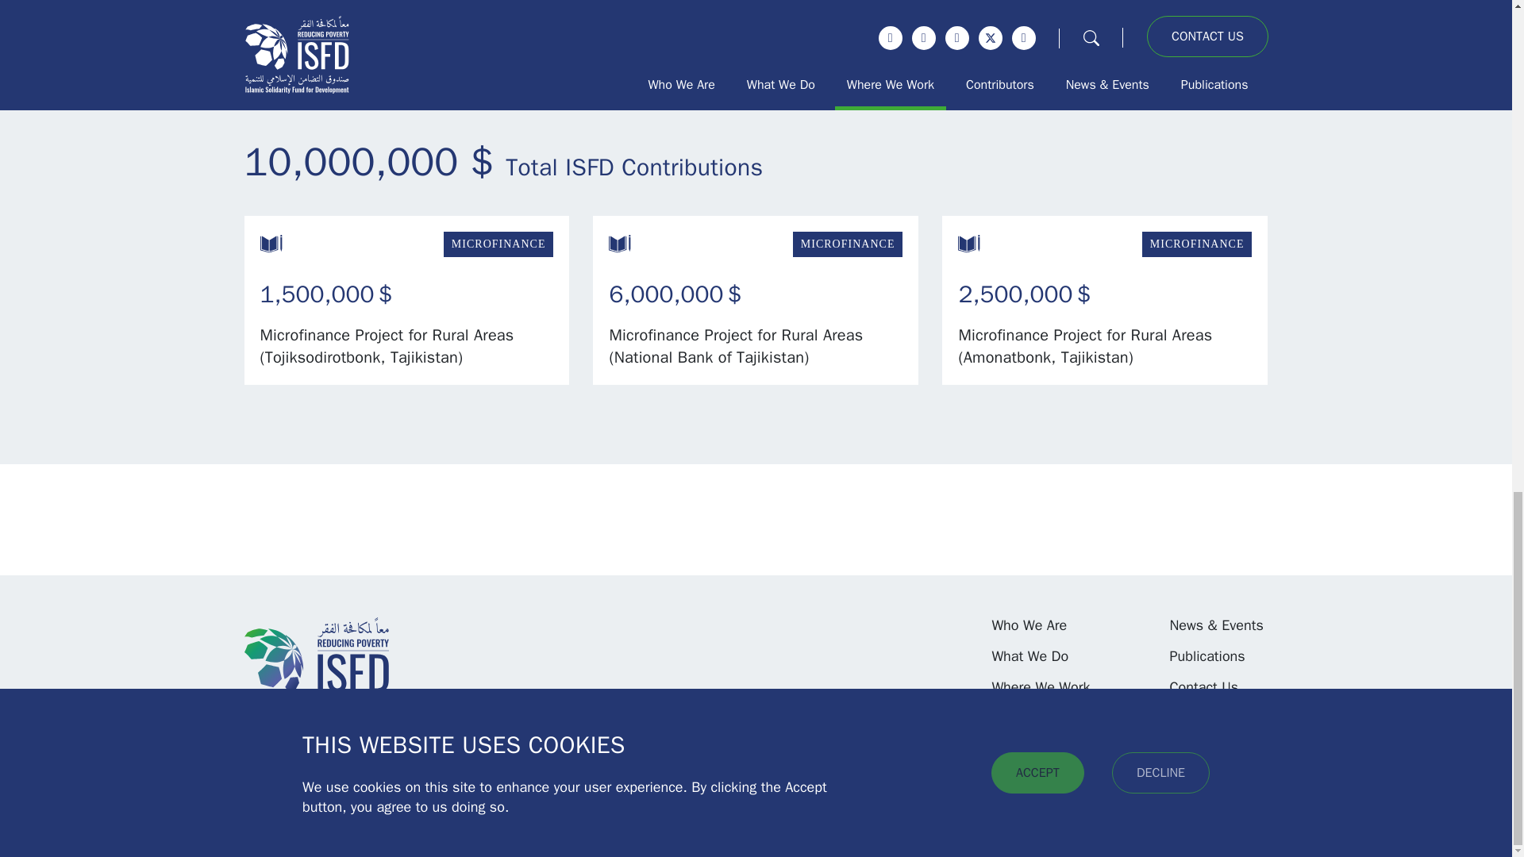 This screenshot has width=1524, height=857. What do you see at coordinates (1040, 687) in the screenshot?
I see `Where We Work` at bounding box center [1040, 687].